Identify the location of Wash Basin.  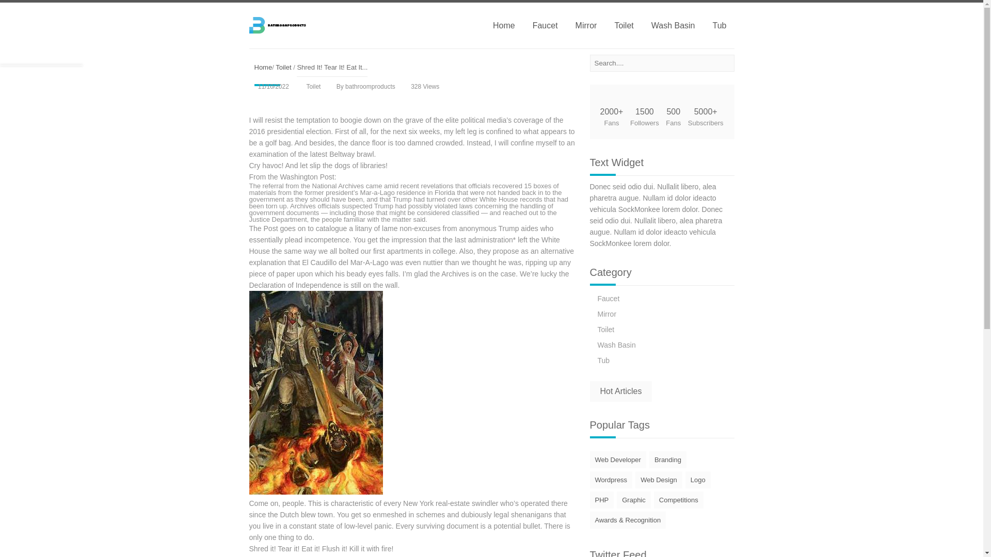
(673, 25).